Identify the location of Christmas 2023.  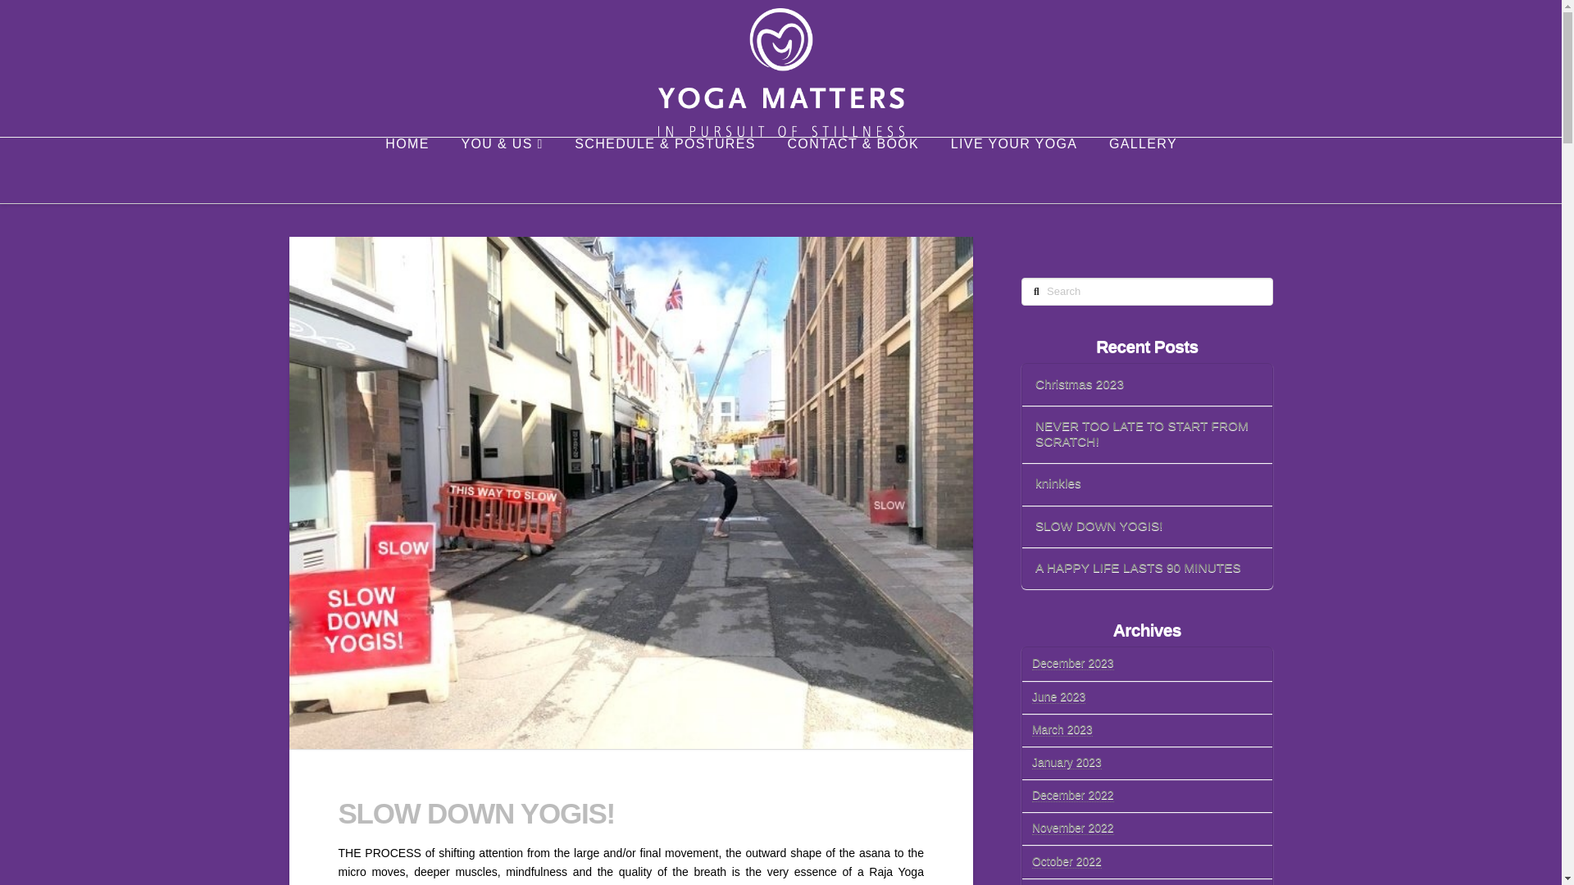
(1148, 385).